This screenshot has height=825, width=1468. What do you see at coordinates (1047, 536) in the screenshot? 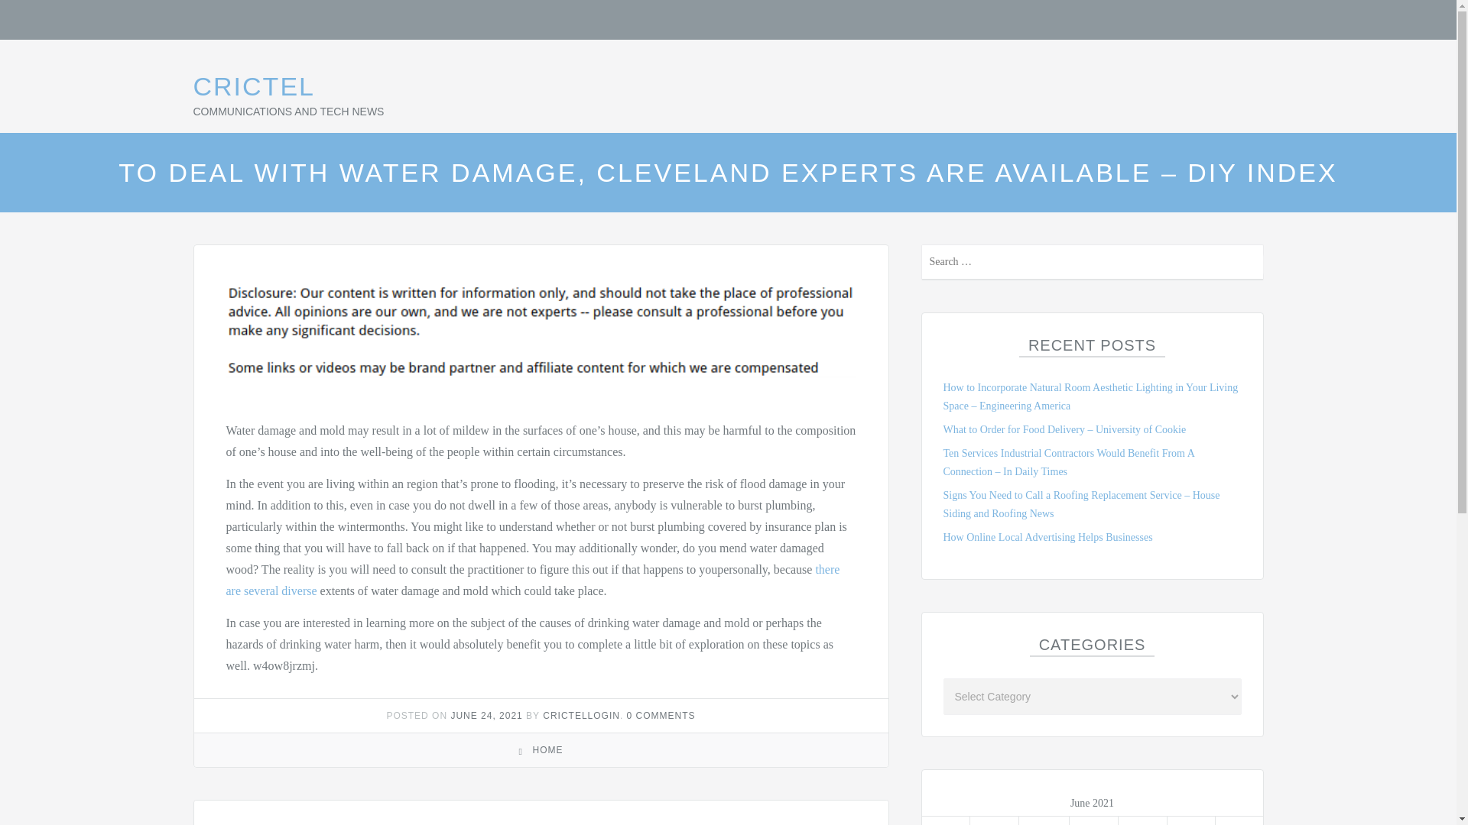
I see `How Online Local Advertising Helps Businesses` at bounding box center [1047, 536].